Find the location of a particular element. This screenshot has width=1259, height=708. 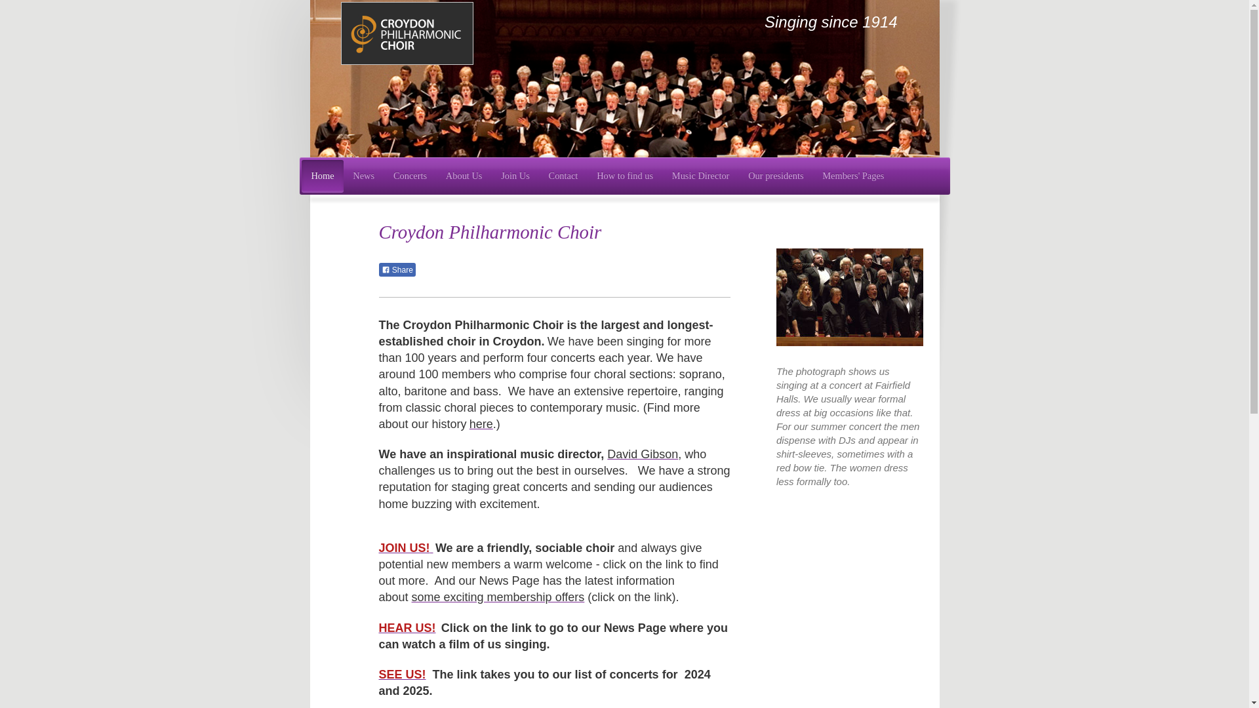

Members' Pages is located at coordinates (854, 176).